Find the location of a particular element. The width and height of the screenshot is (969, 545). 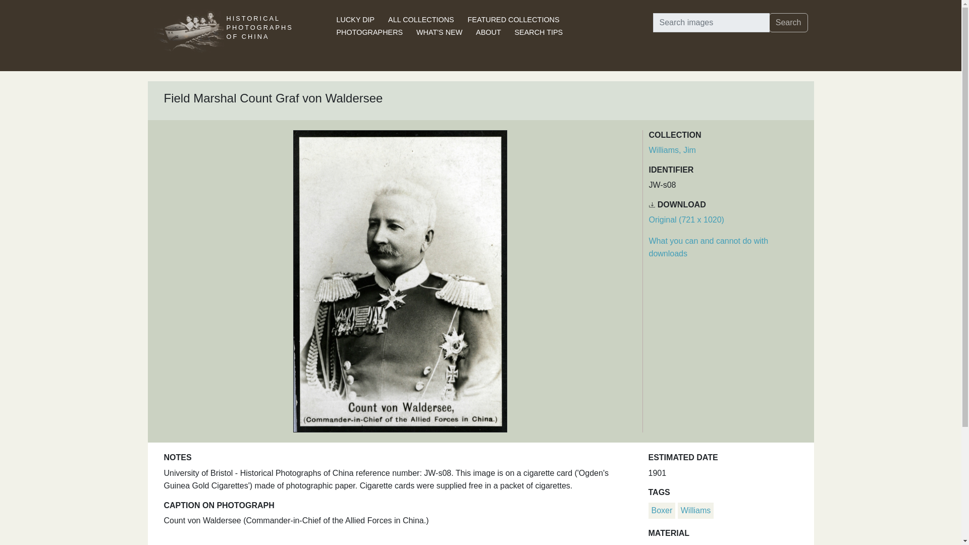

Boxer is located at coordinates (662, 510).